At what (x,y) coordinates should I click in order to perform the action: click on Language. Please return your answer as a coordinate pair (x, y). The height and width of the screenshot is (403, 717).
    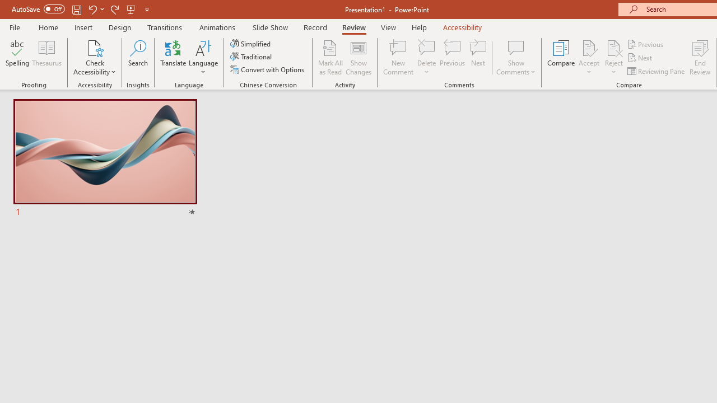
    Looking at the image, I should click on (203, 57).